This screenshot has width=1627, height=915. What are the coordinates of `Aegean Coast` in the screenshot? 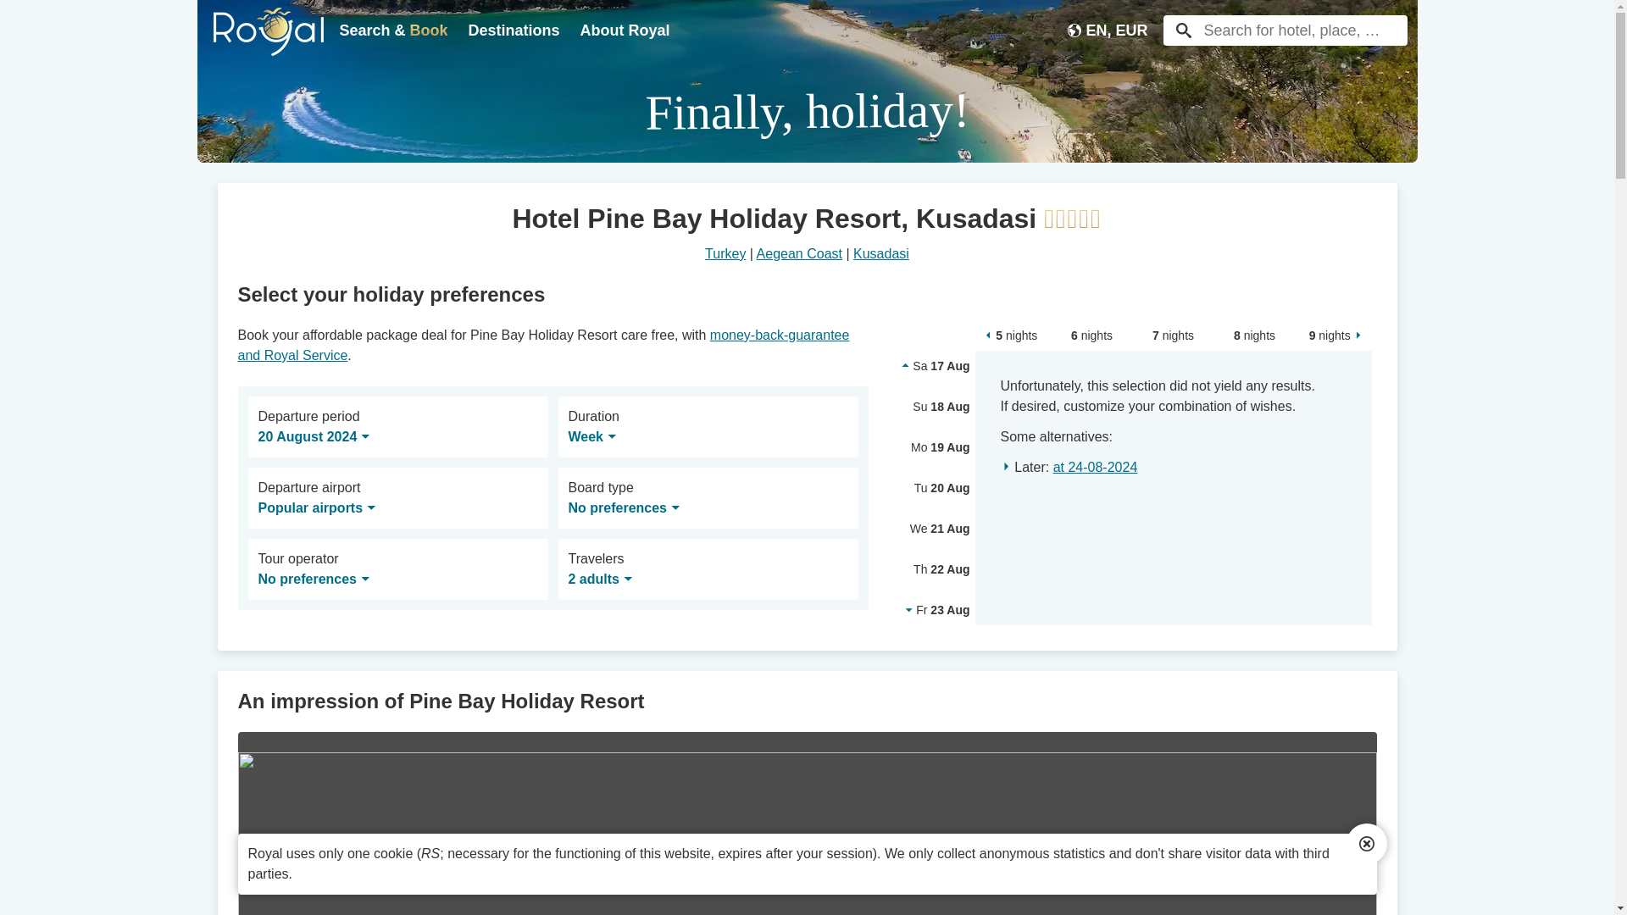 It's located at (799, 252).